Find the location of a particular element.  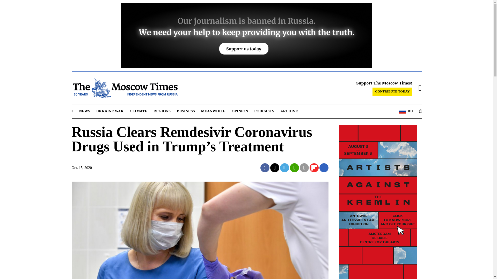

Share on Twitter is located at coordinates (275, 168).